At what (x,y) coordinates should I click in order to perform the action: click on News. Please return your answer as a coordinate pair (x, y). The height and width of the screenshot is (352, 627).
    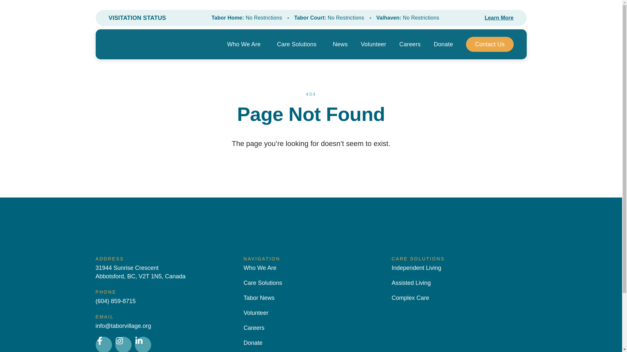
    Looking at the image, I should click on (340, 44).